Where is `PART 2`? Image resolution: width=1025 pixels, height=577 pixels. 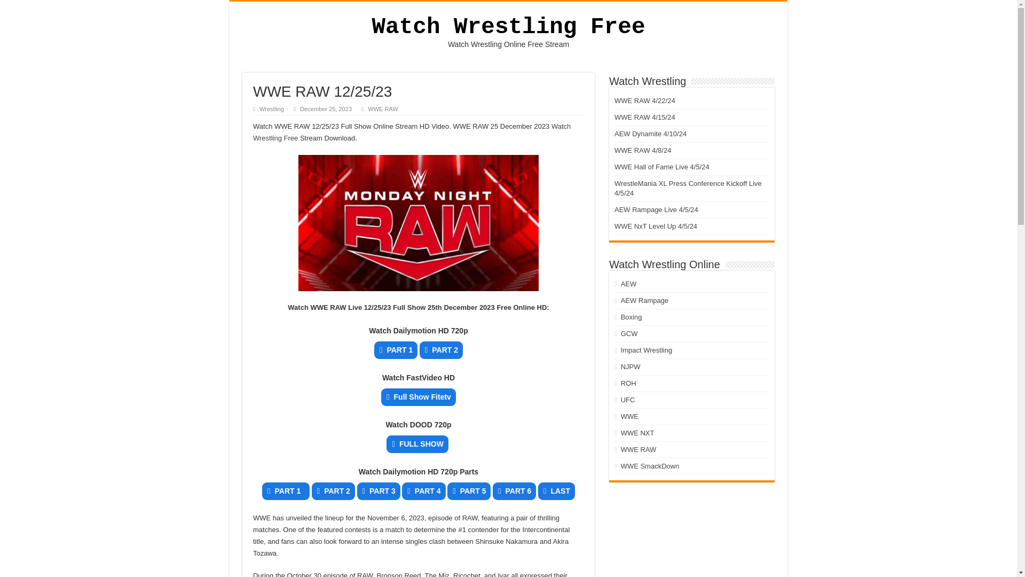 PART 2 is located at coordinates (441, 350).